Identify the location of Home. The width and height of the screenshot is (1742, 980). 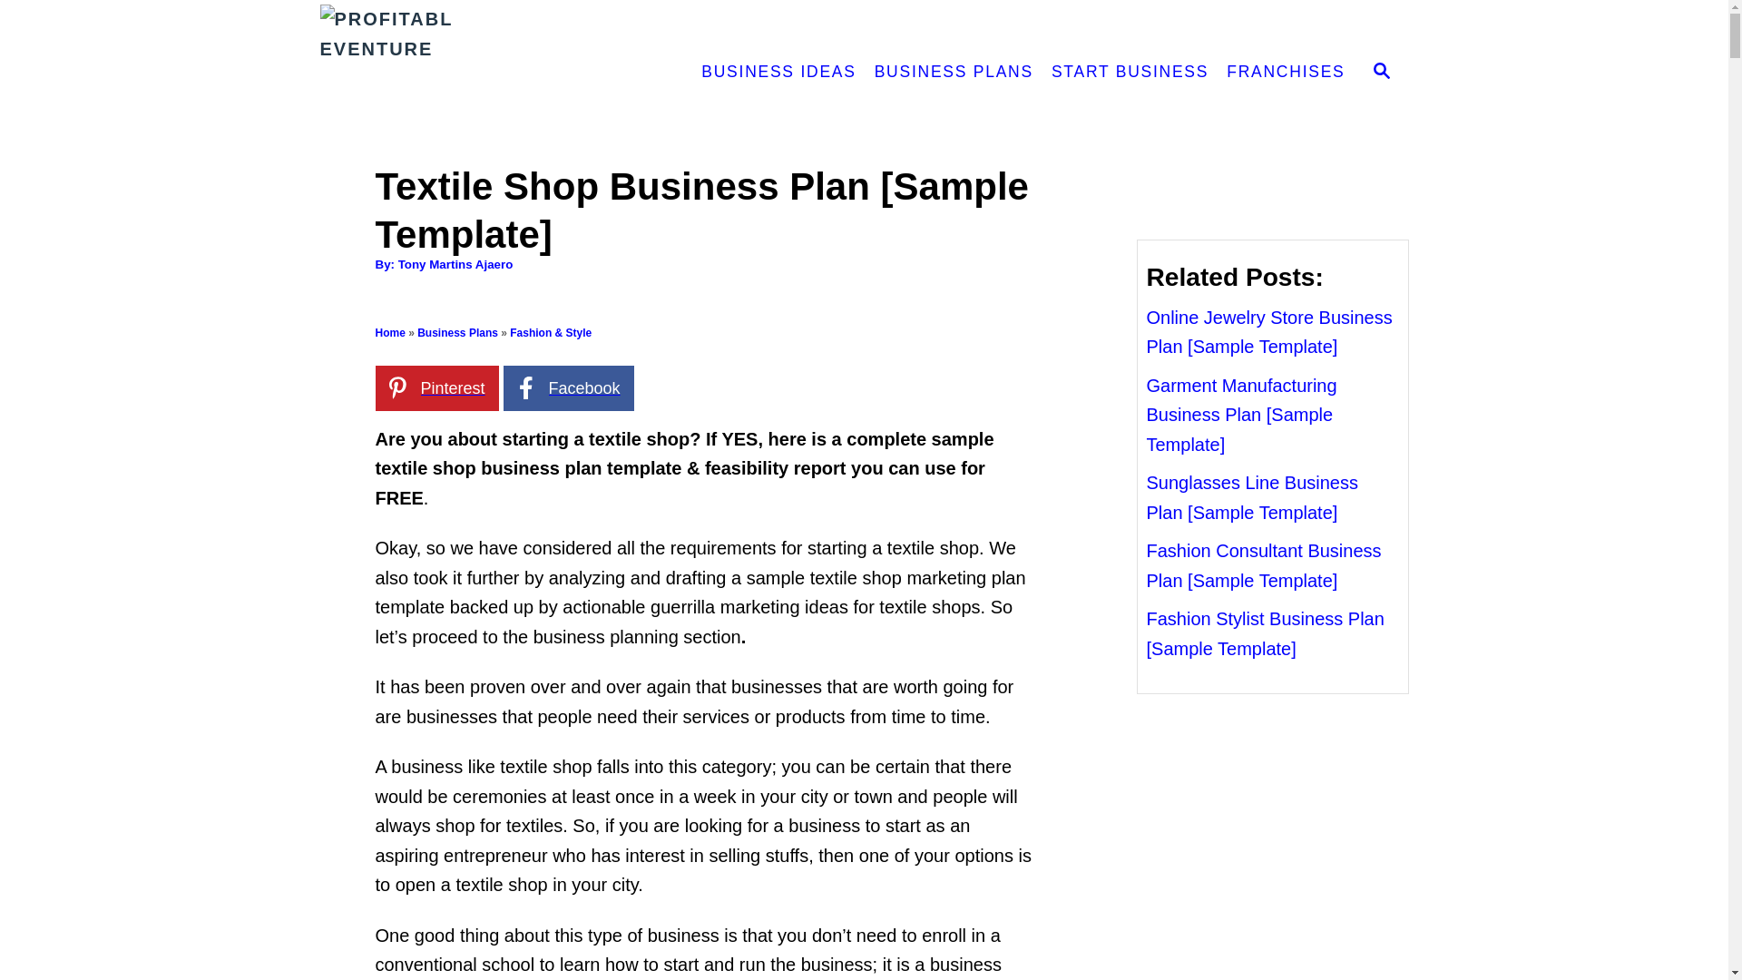
(390, 332).